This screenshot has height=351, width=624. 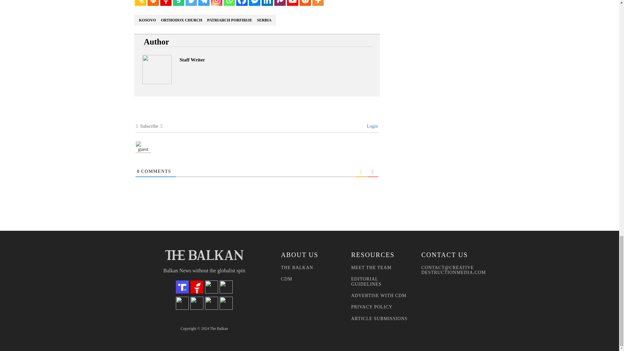 I want to click on Whatsapp, so click(x=229, y=3).